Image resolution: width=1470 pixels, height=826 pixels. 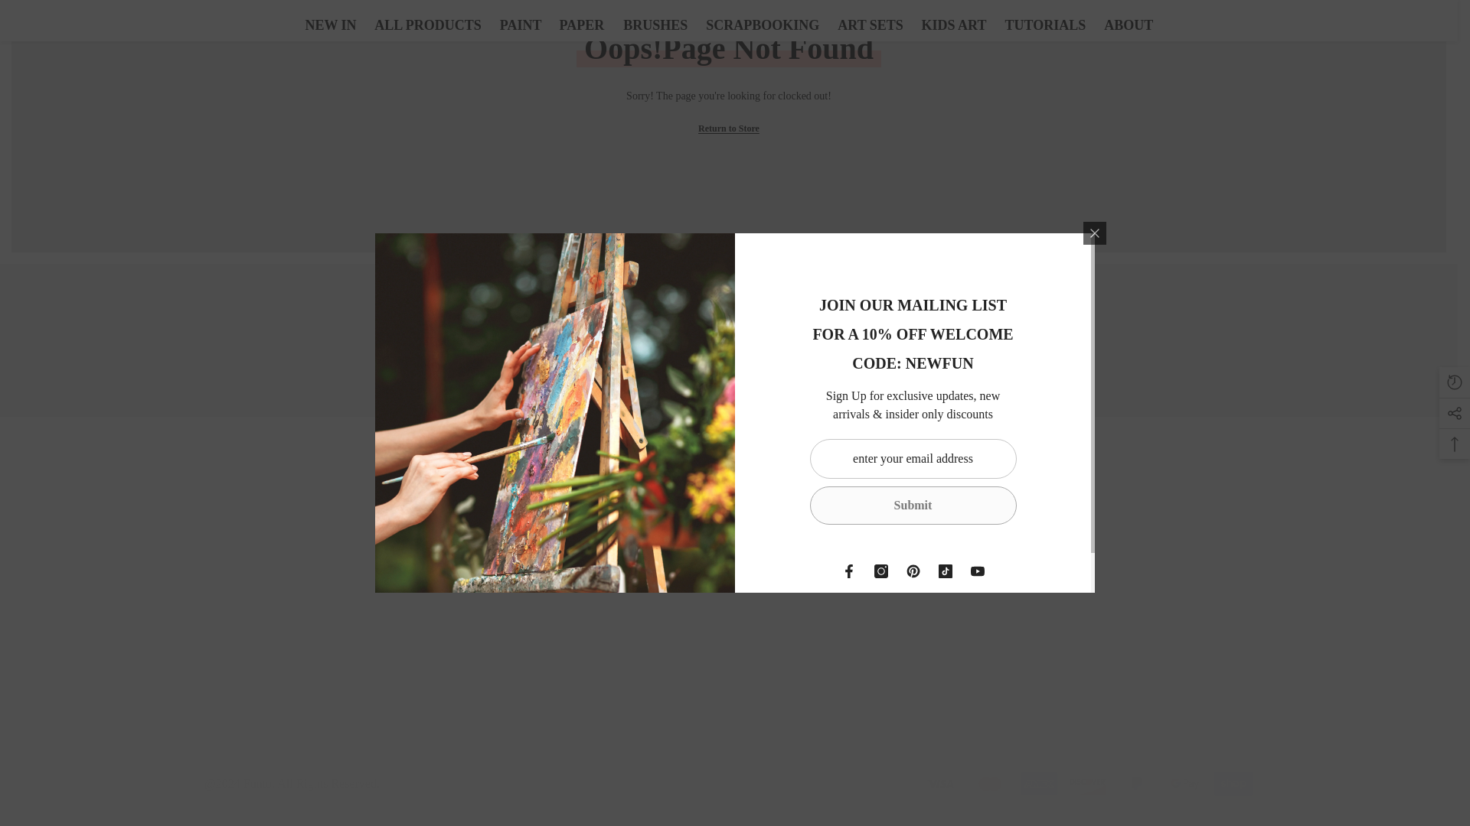 I want to click on American Express, so click(x=326, y=593).